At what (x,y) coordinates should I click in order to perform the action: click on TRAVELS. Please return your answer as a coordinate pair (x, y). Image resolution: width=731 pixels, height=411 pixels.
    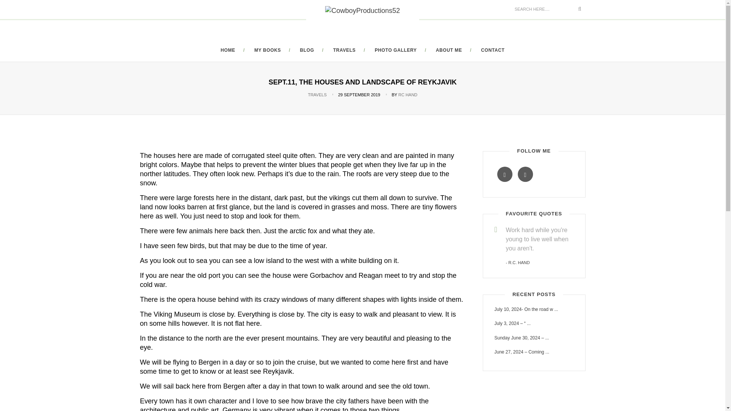
    Looking at the image, I should click on (317, 94).